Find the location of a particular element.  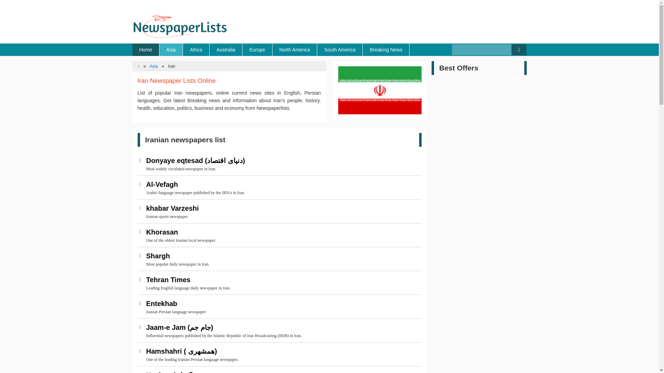

Africa is located at coordinates (196, 50).